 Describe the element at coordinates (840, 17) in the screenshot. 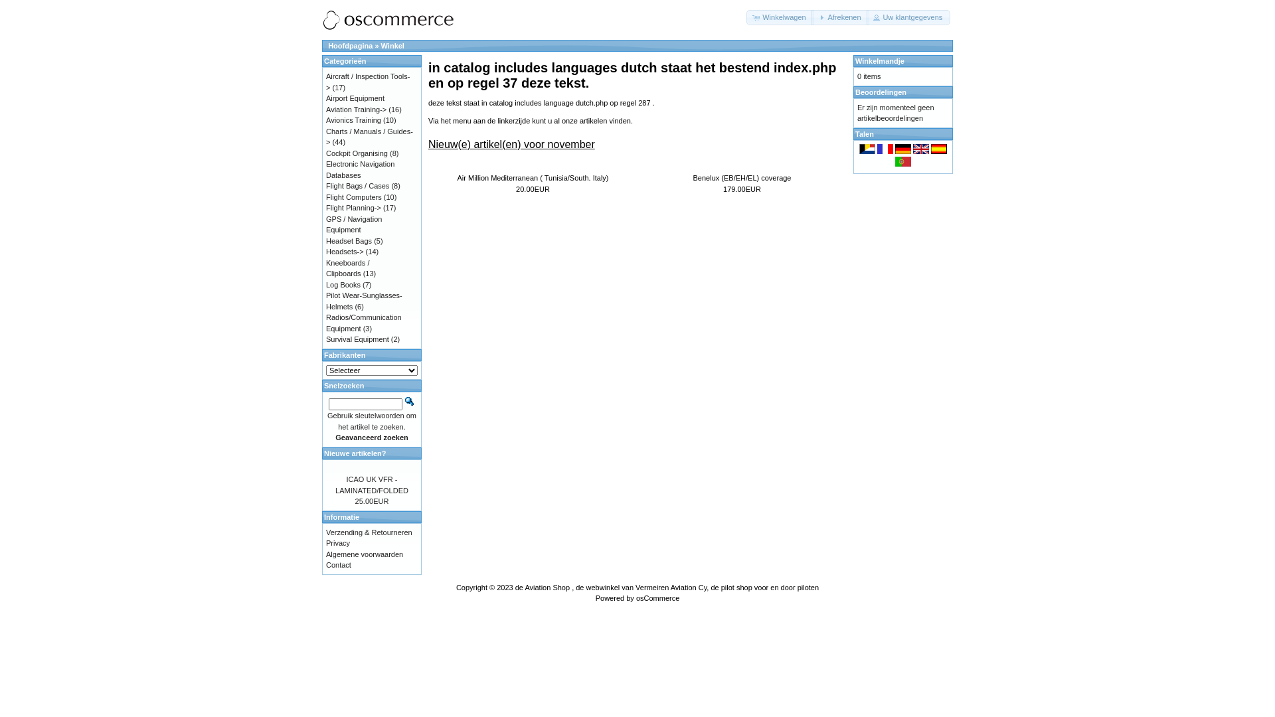

I see `Afrekenen` at that location.